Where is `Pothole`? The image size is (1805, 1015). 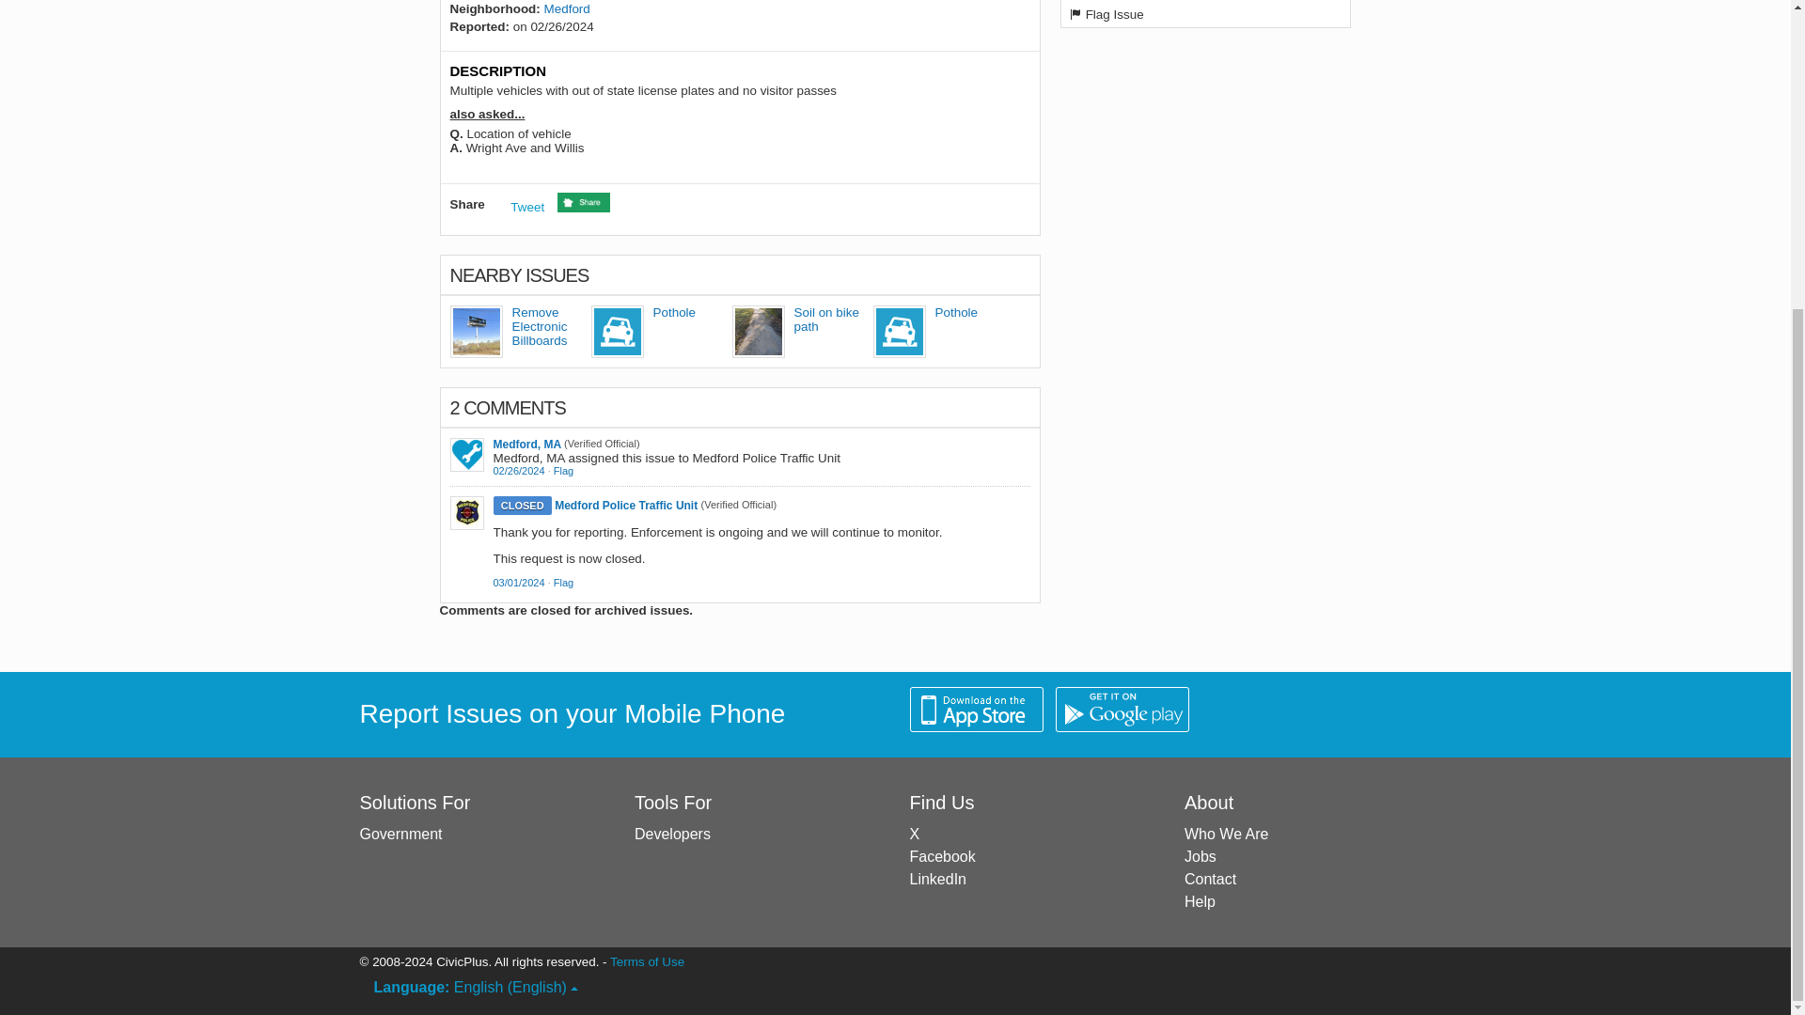 Pothole is located at coordinates (956, 312).